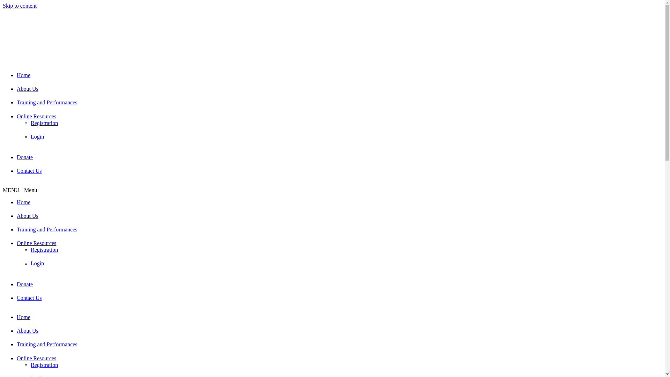 Image resolution: width=670 pixels, height=377 pixels. Describe the element at coordinates (24, 202) in the screenshot. I see `Home` at that location.